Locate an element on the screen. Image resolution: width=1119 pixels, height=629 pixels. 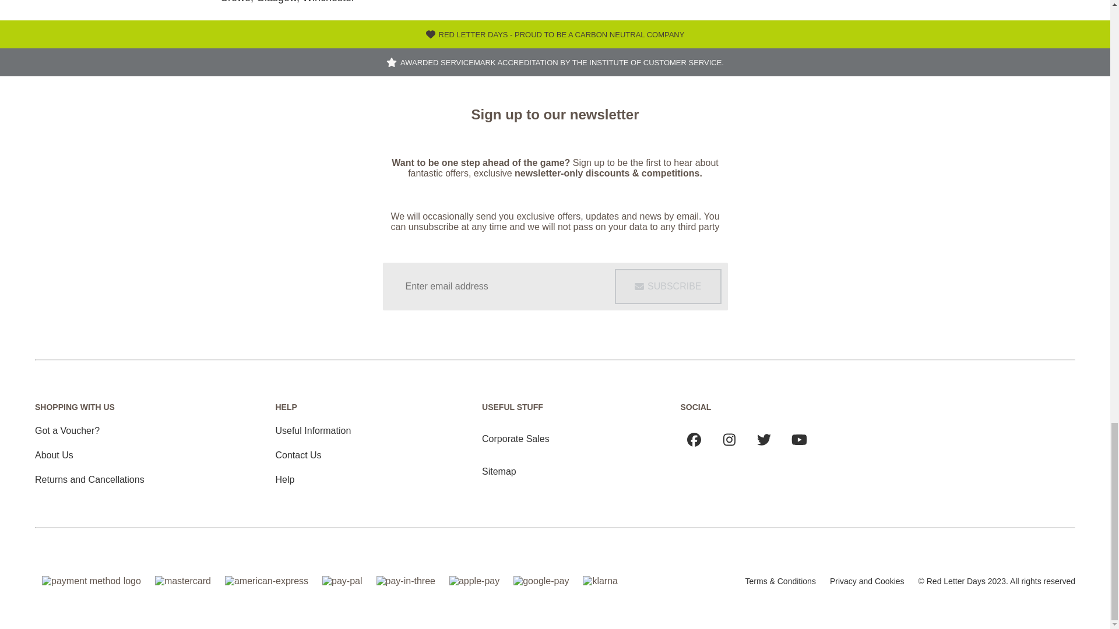
youtube is located at coordinates (799, 439).